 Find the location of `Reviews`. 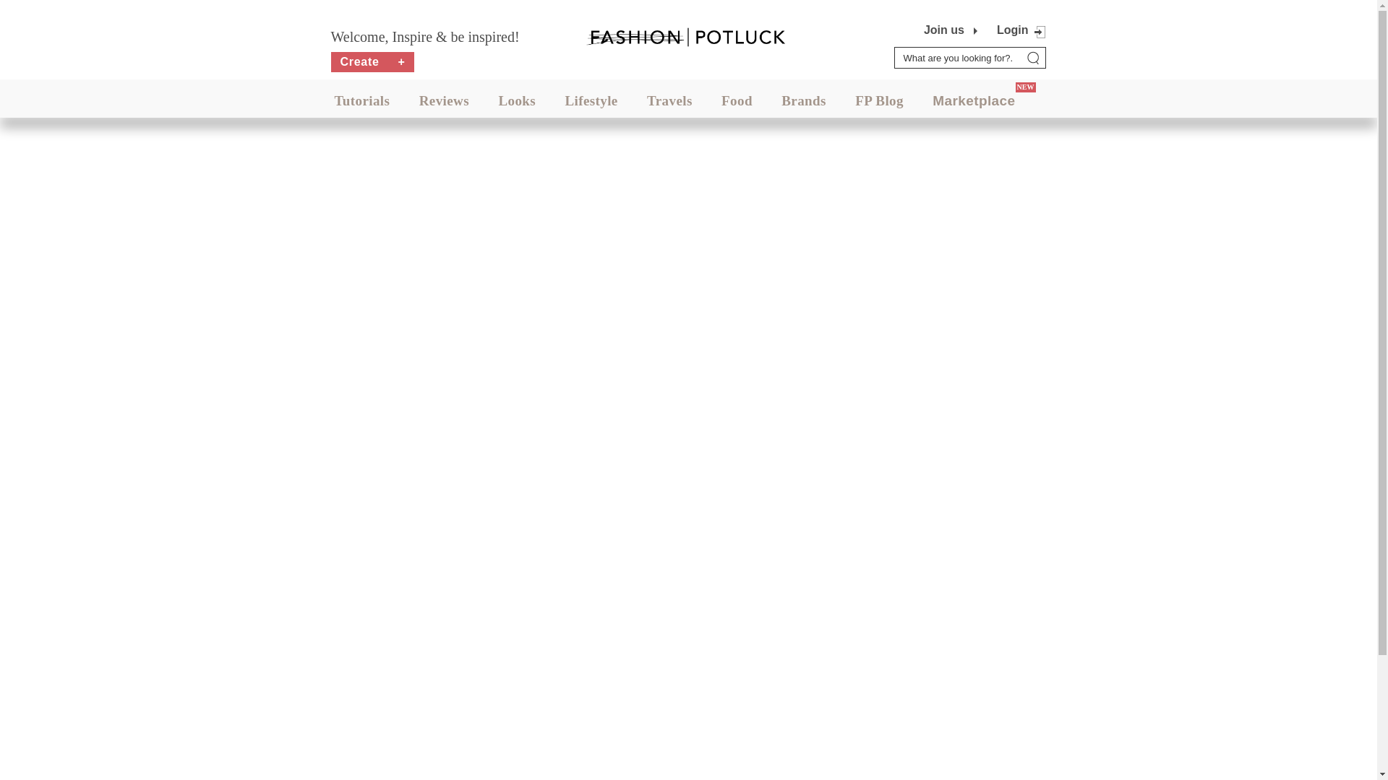

Reviews is located at coordinates (444, 100).